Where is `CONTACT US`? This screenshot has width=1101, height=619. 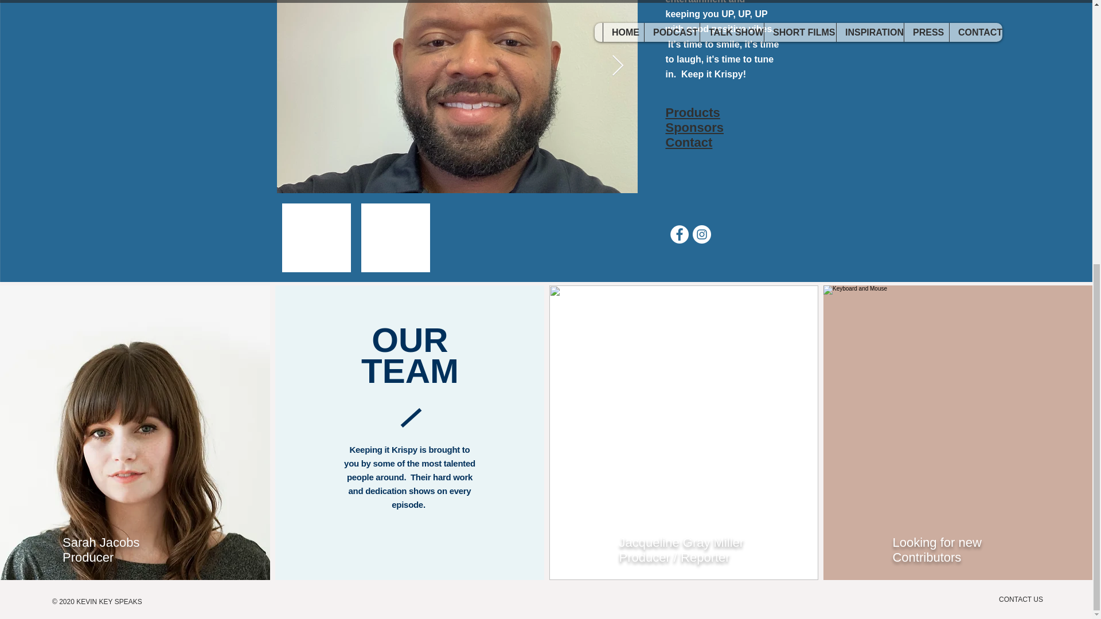
CONTACT US is located at coordinates (1021, 600).